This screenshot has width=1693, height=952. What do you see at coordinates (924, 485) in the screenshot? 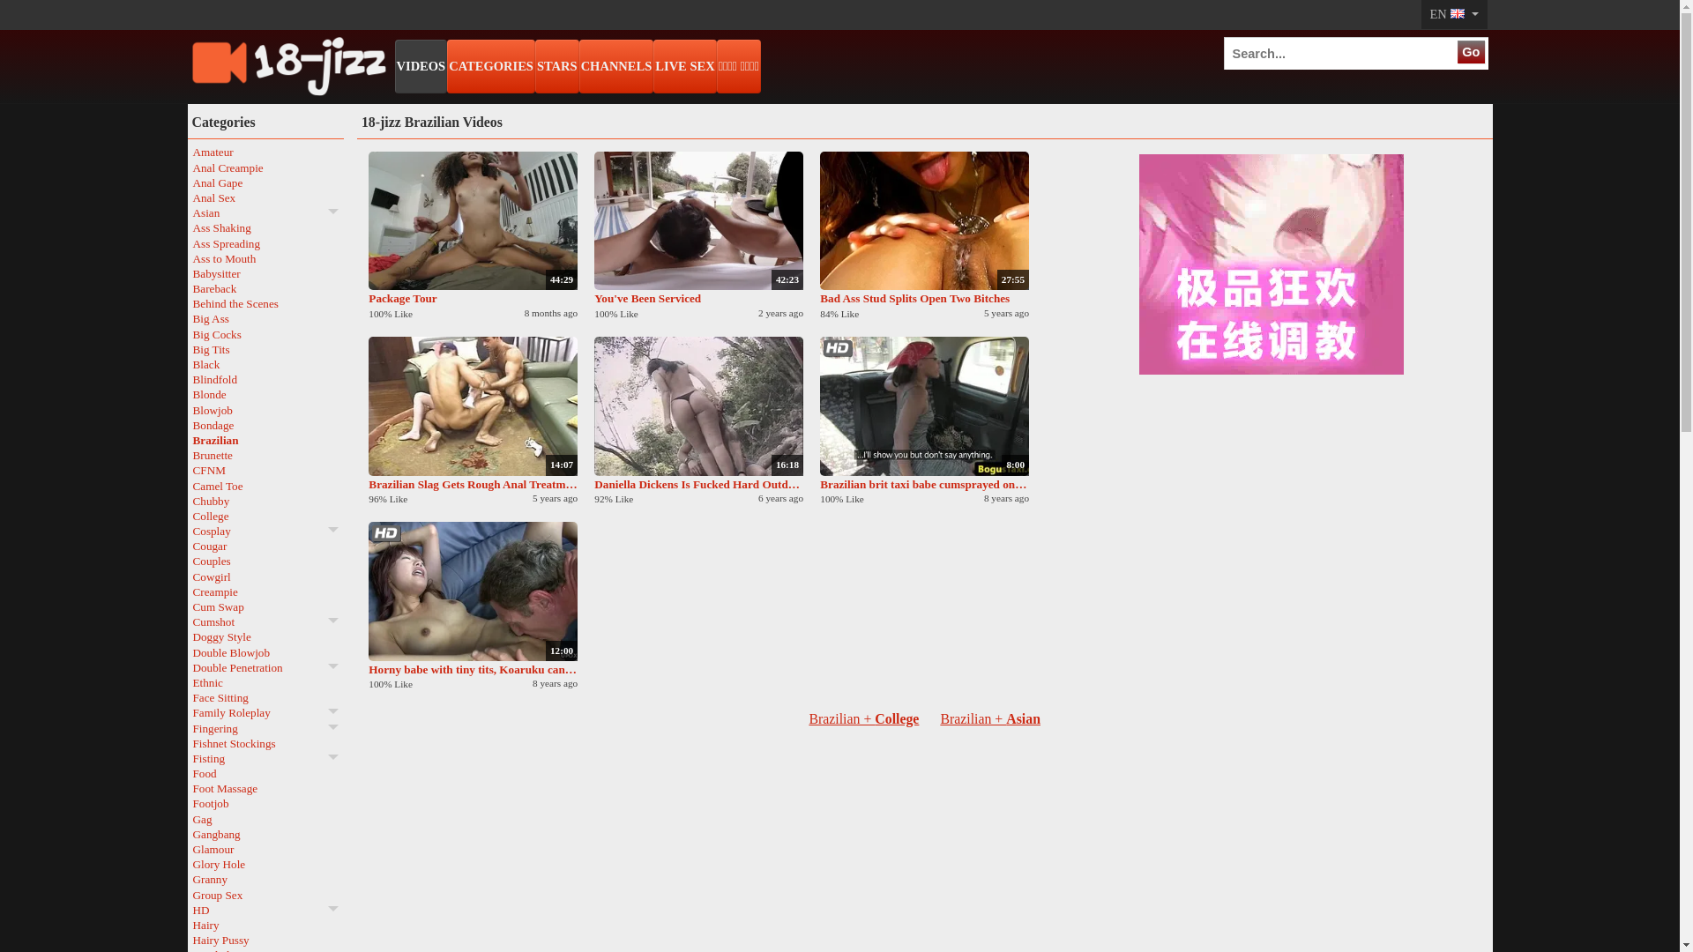
I see `Brazilian brit taxi babe cumsprayed on pussy` at bounding box center [924, 485].